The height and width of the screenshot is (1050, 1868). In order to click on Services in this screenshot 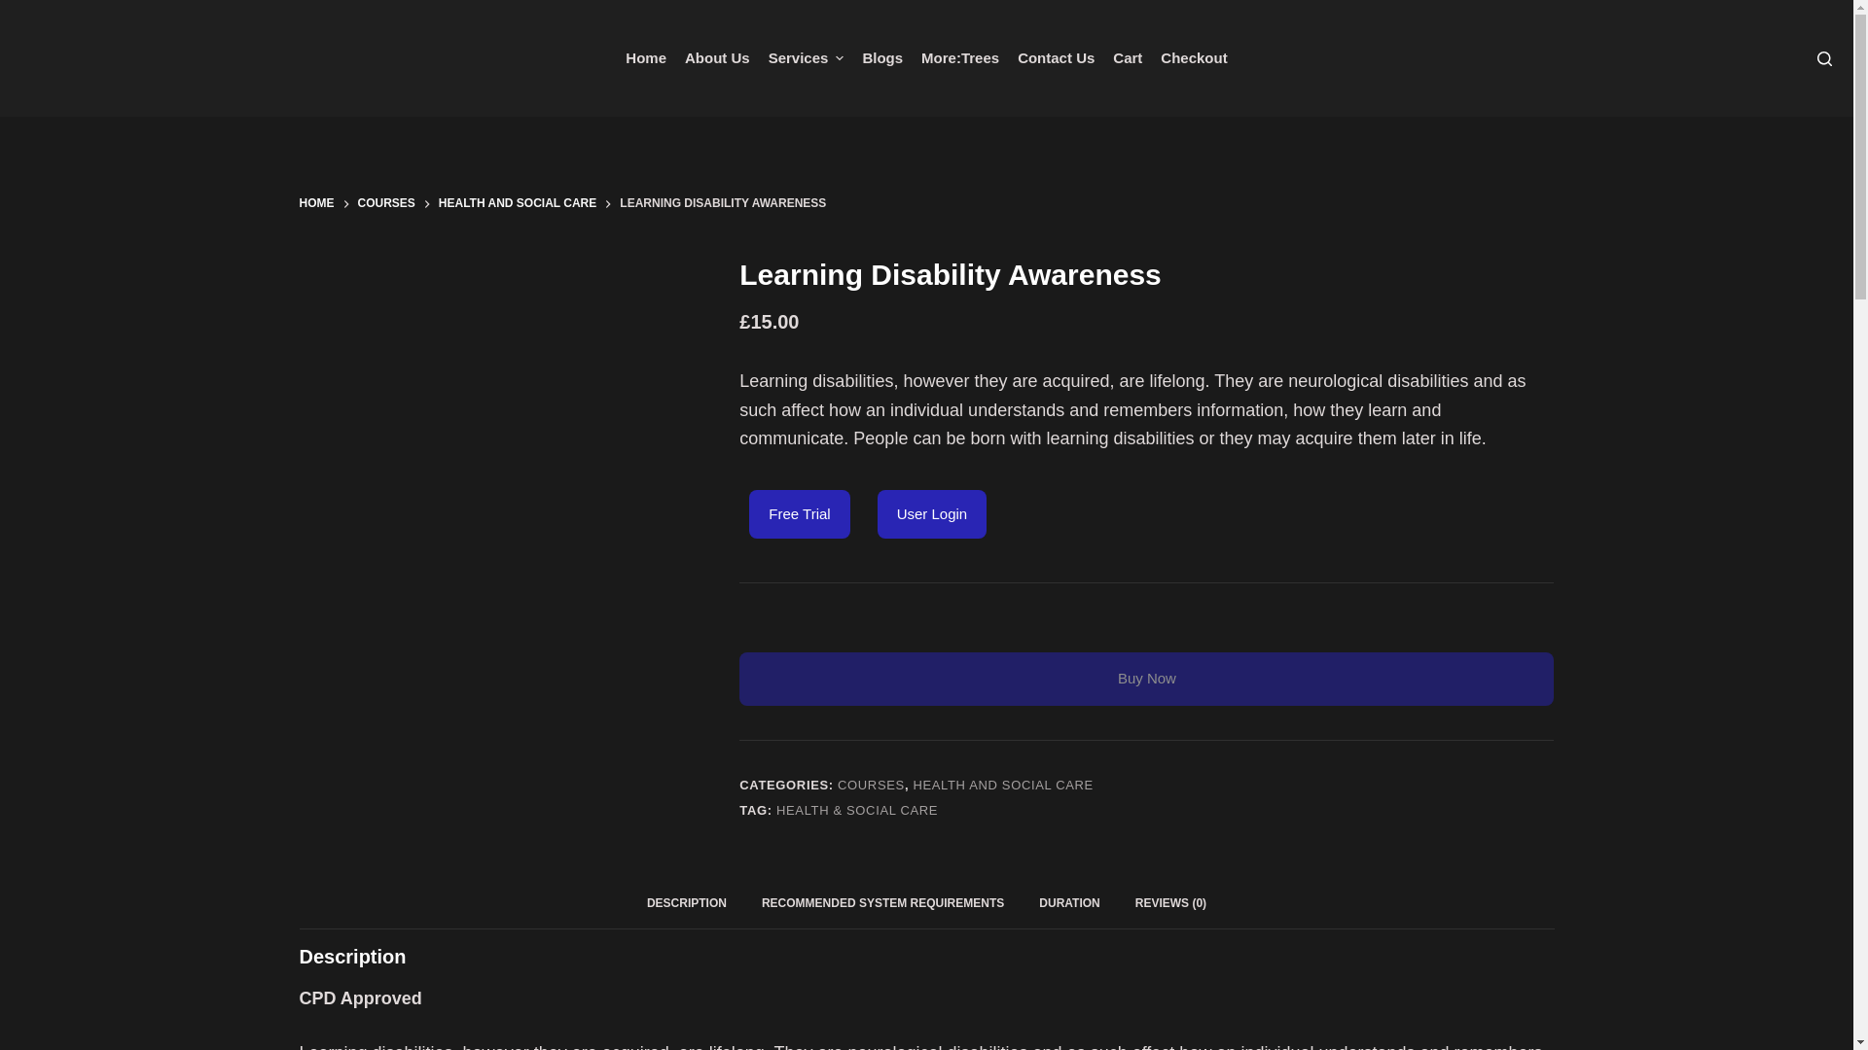, I will do `click(806, 58)`.